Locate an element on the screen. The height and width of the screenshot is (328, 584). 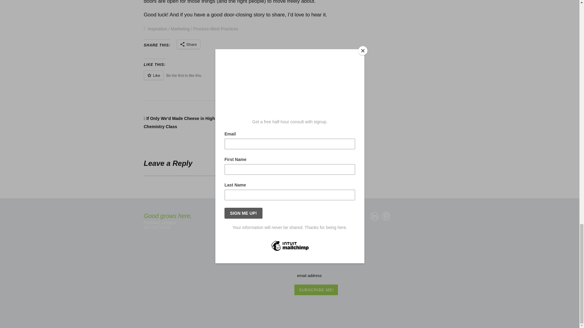
Like or Reblog is located at coordinates (238, 79).